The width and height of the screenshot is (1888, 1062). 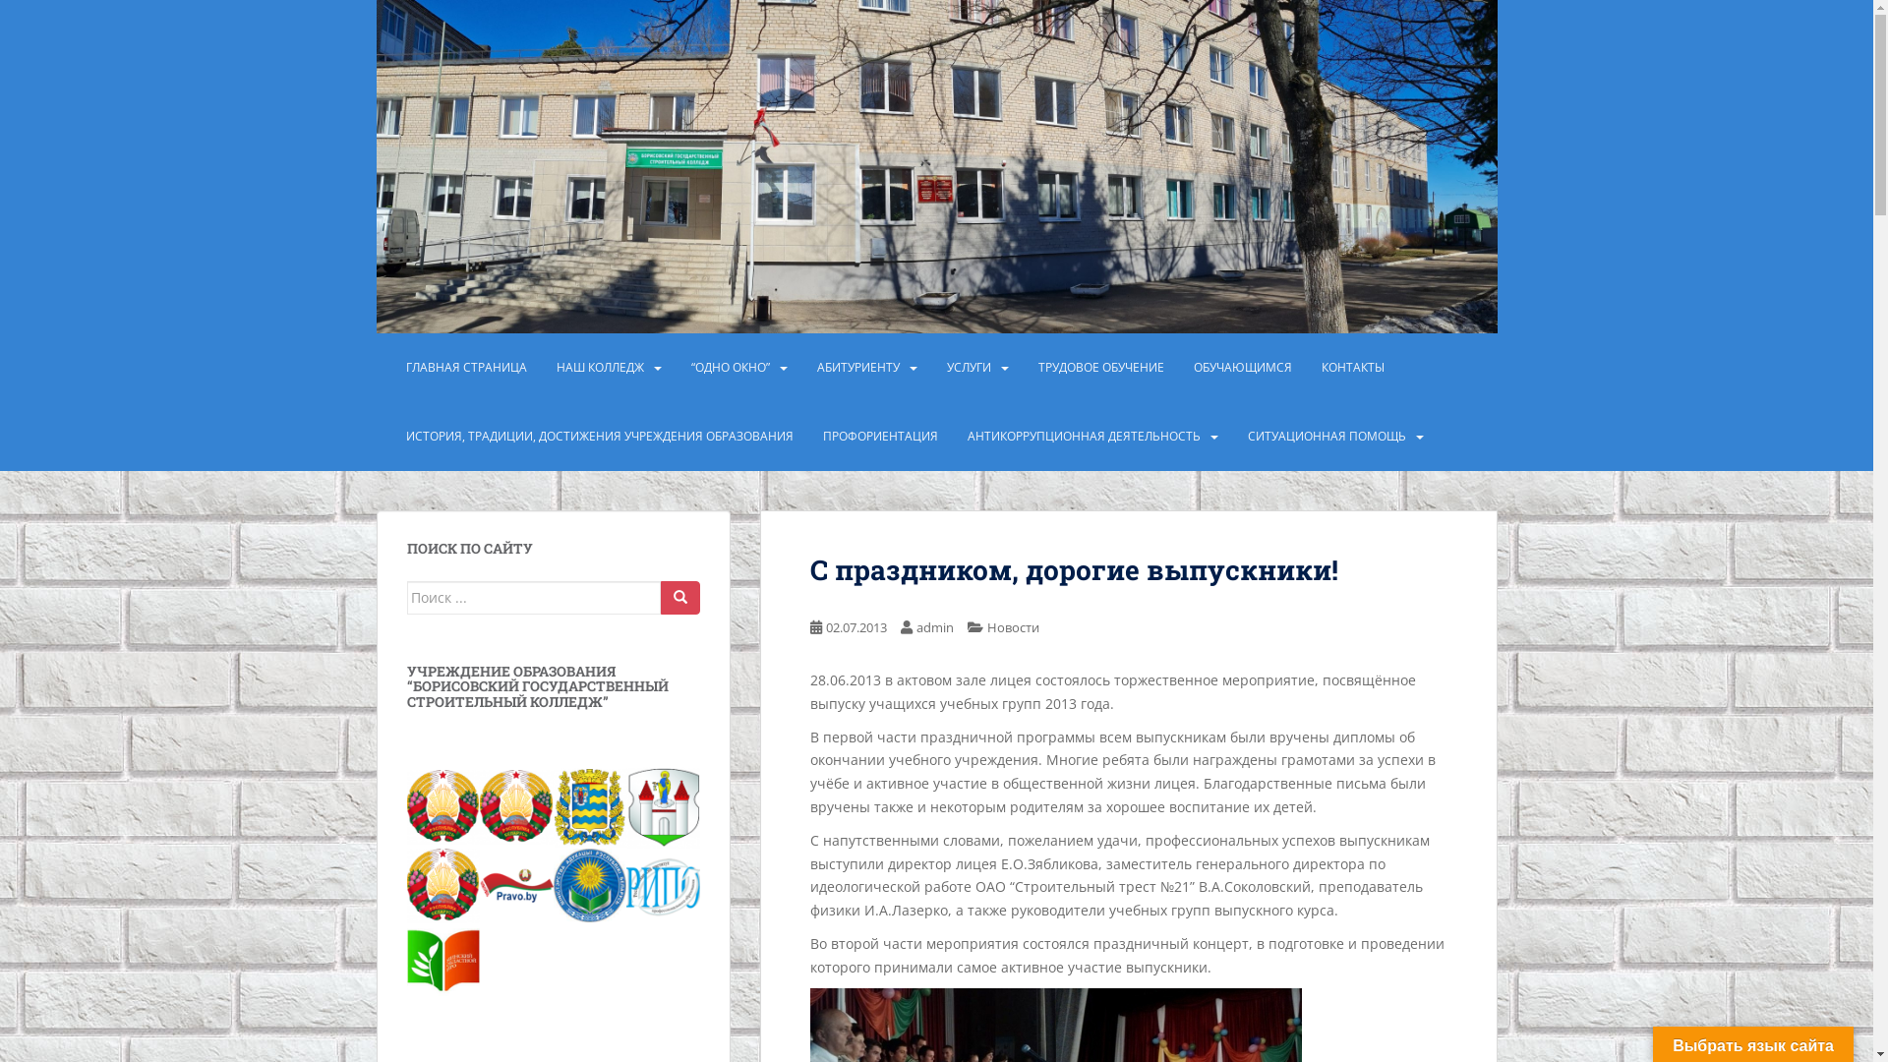 I want to click on 02.07.2013, so click(x=856, y=627).